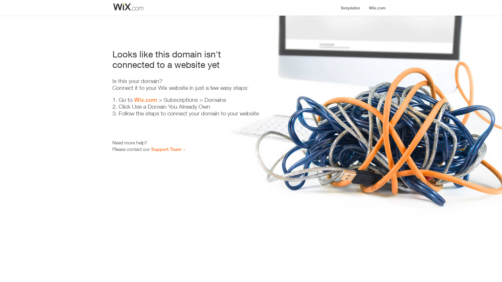 The width and height of the screenshot is (502, 282). Describe the element at coordinates (146, 100) in the screenshot. I see `Wix.com` at that location.